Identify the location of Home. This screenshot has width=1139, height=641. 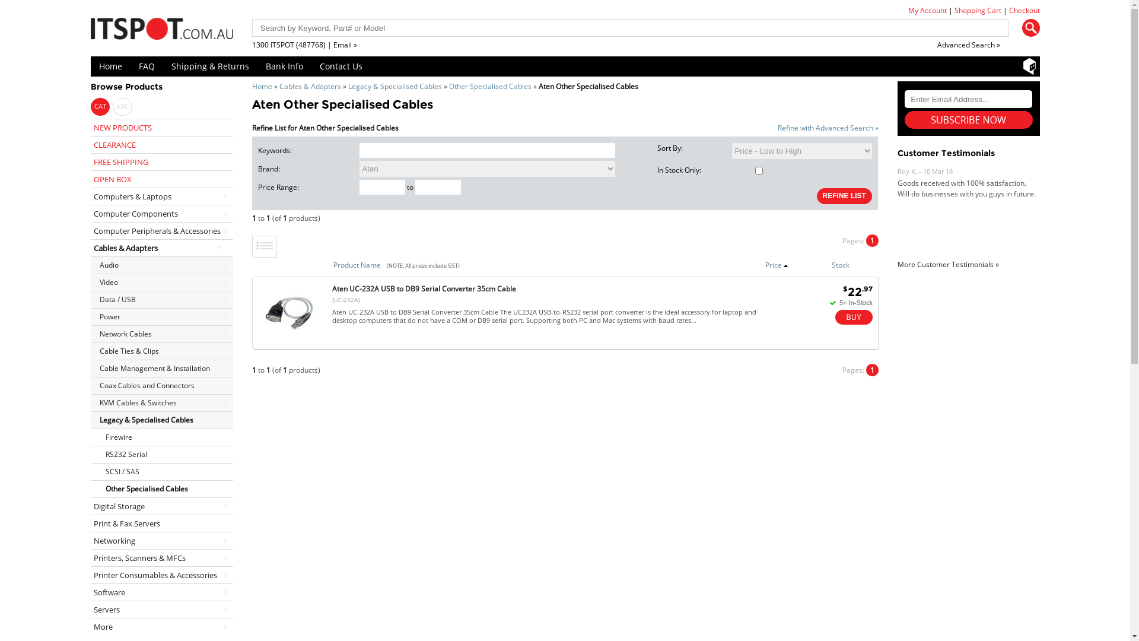
(110, 66).